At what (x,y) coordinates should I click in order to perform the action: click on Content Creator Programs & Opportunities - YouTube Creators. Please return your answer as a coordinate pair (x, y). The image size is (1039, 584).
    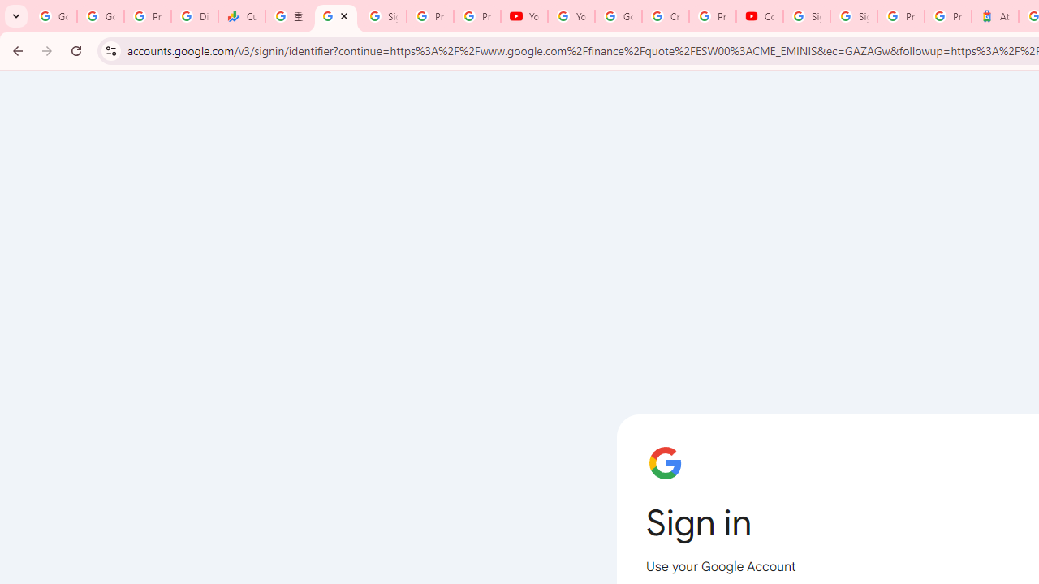
    Looking at the image, I should click on (760, 16).